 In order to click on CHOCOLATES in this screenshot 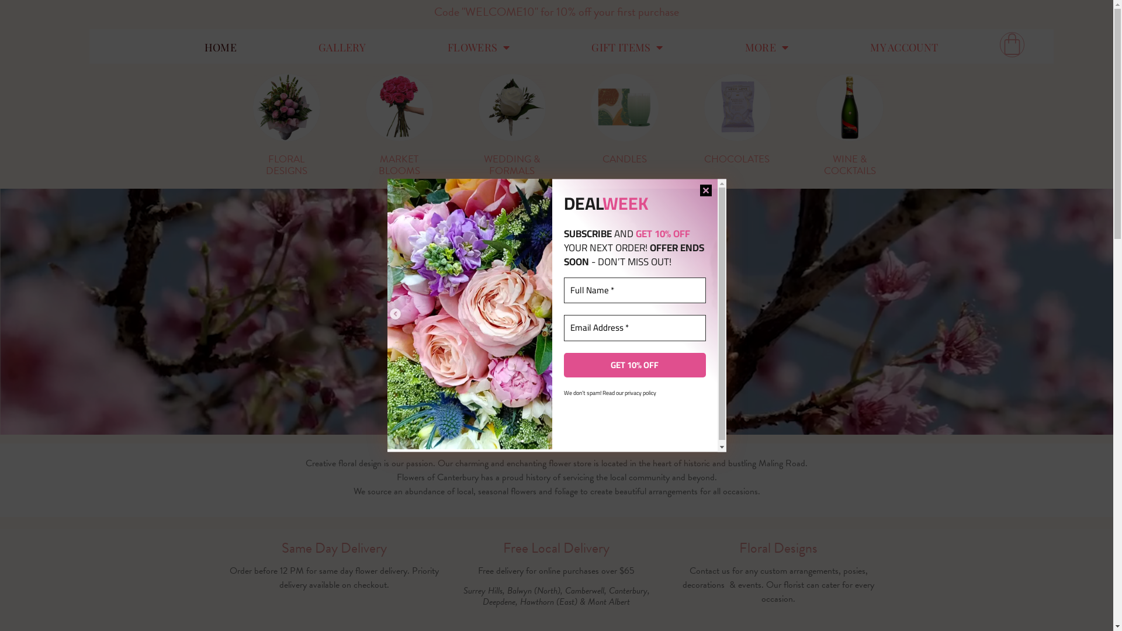, I will do `click(737, 119)`.